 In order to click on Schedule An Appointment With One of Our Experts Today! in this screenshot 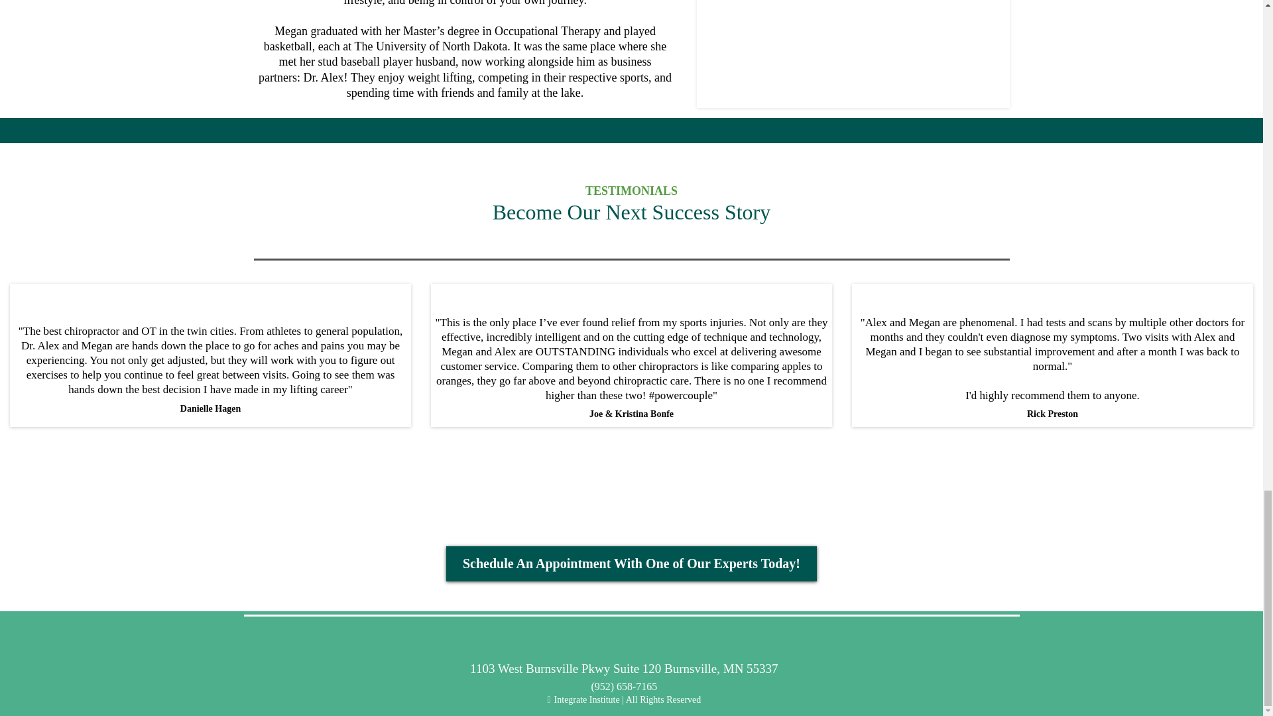, I will do `click(631, 564)`.